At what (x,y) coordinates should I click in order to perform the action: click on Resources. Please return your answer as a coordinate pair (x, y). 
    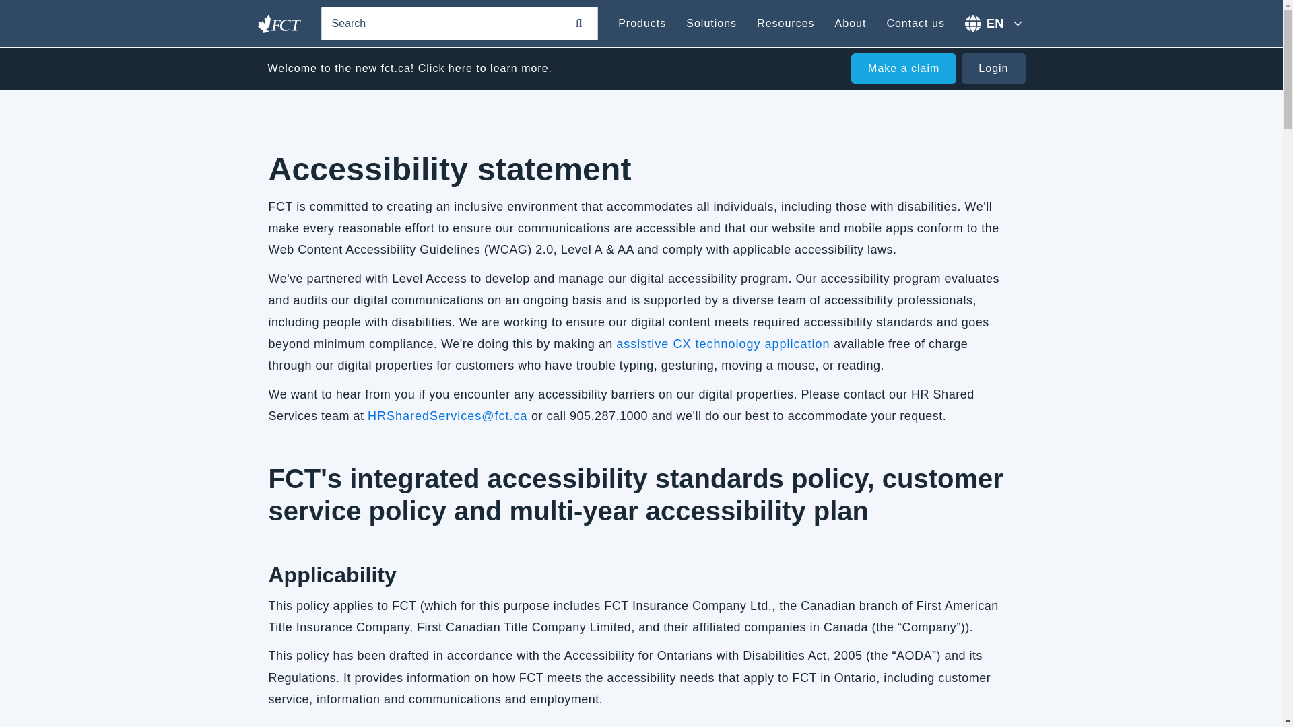
    Looking at the image, I should click on (785, 23).